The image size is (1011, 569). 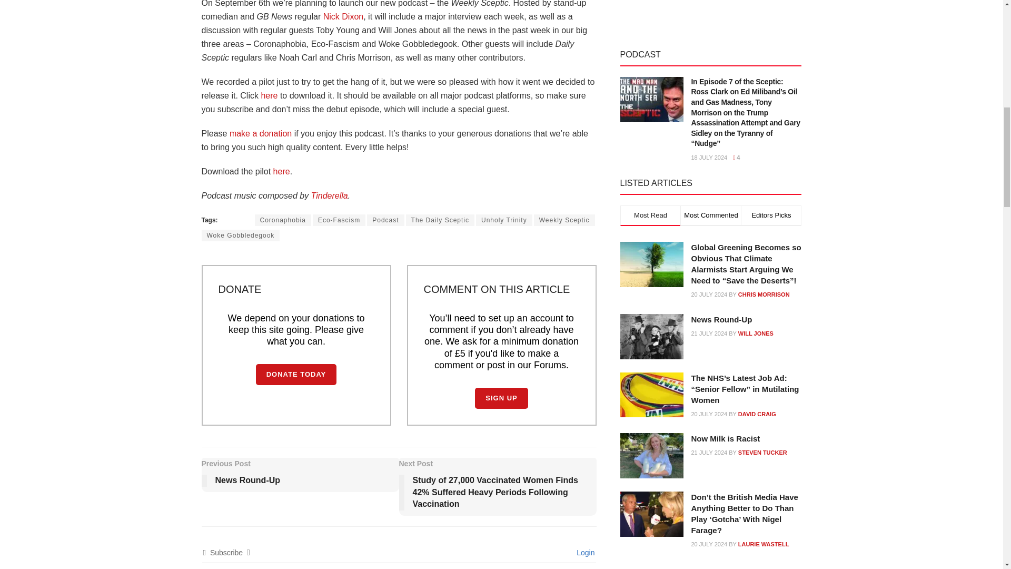 What do you see at coordinates (283, 220) in the screenshot?
I see `Coronaphobia` at bounding box center [283, 220].